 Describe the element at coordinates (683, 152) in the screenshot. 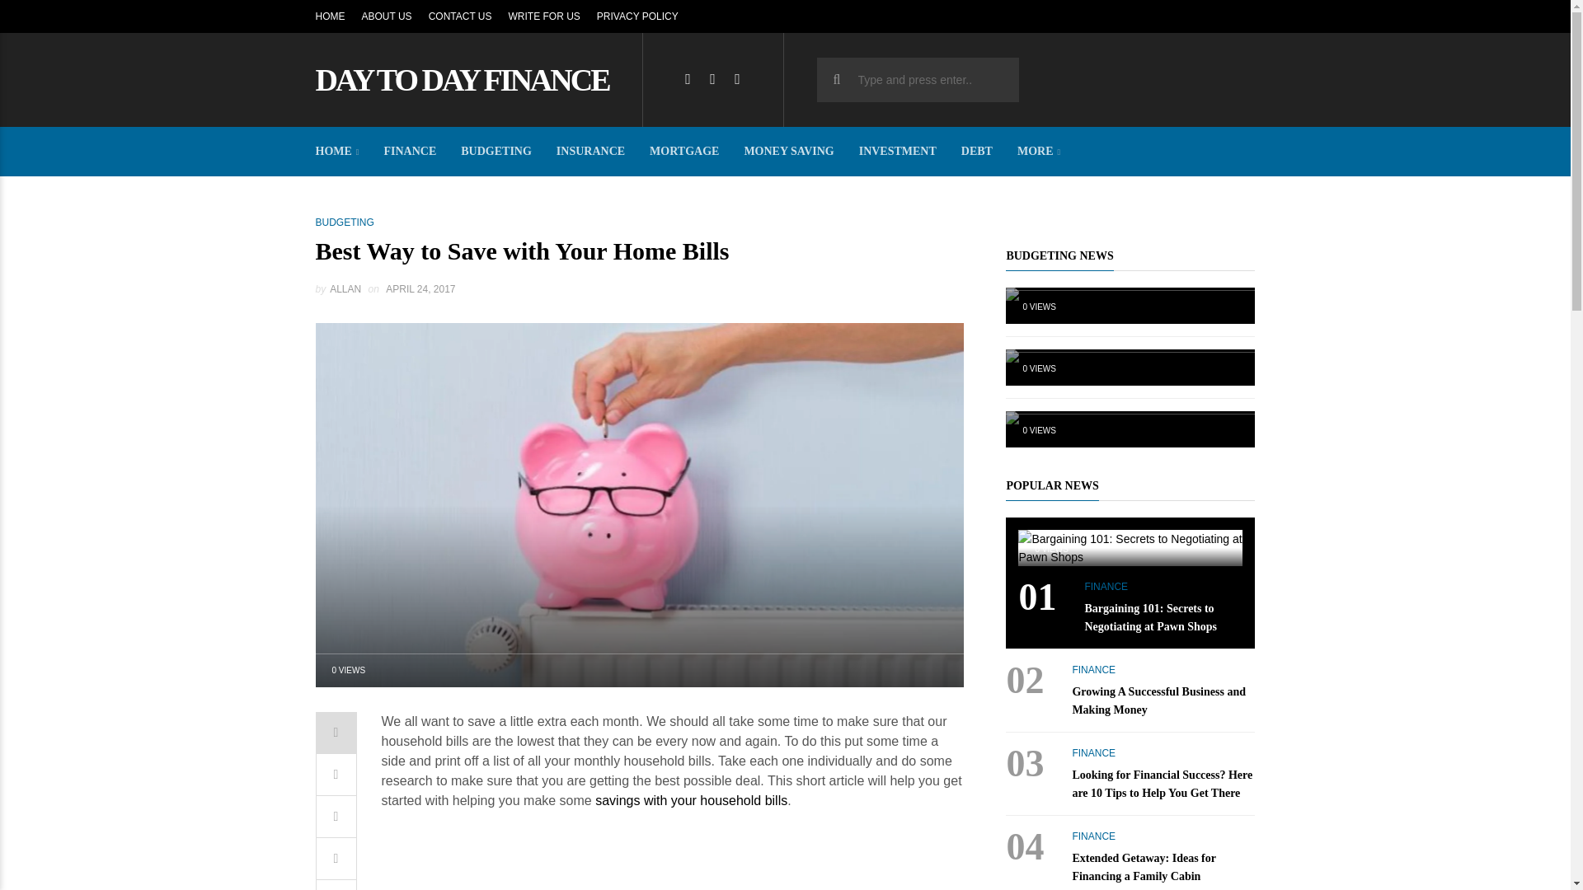

I see `MORTGAGE` at that location.